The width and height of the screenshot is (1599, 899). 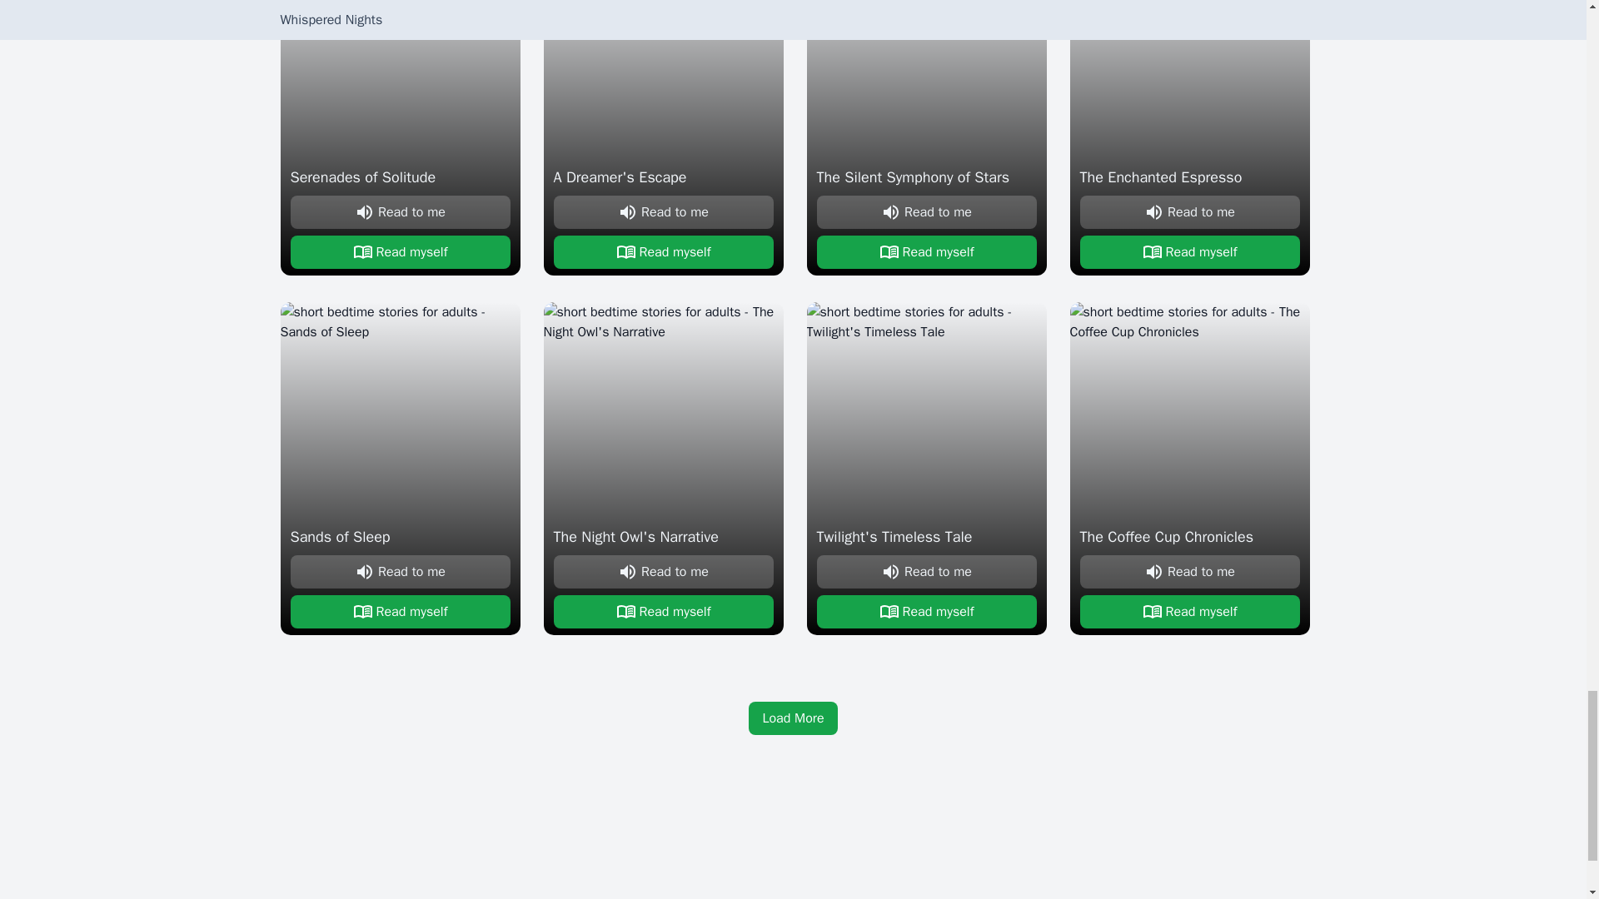 What do you see at coordinates (792, 718) in the screenshot?
I see `Load More` at bounding box center [792, 718].